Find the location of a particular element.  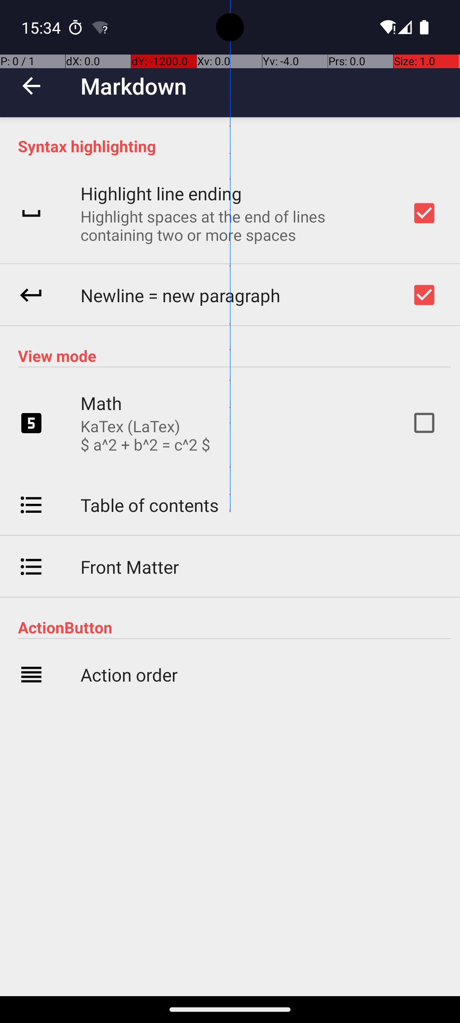

Front Matter is located at coordinates (130, 567).